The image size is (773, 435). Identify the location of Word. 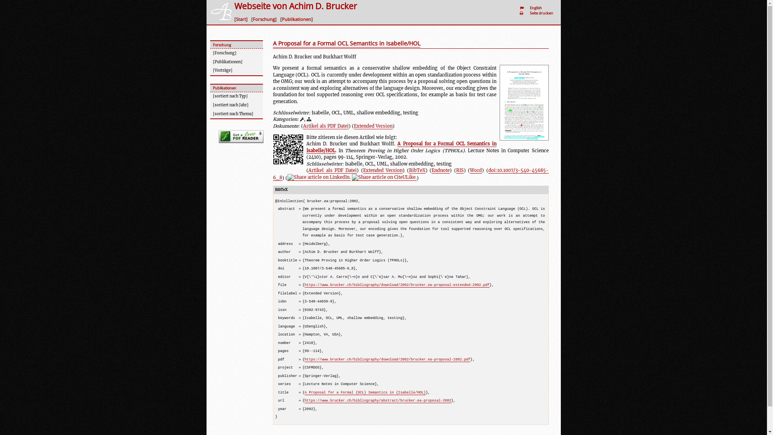
(476, 171).